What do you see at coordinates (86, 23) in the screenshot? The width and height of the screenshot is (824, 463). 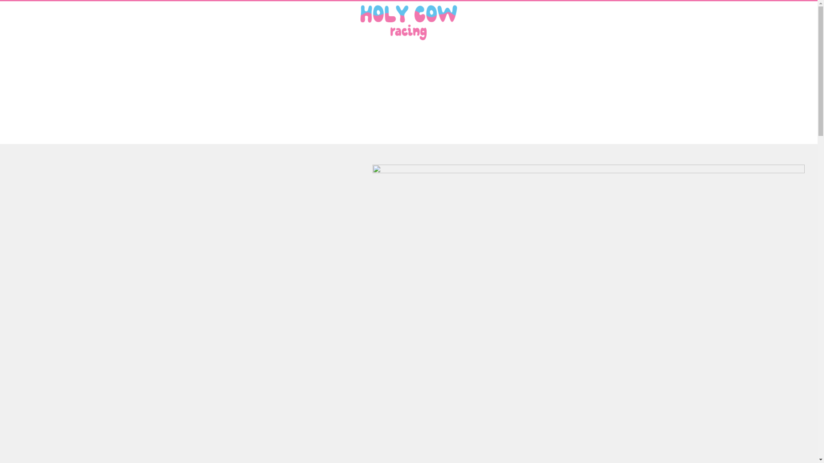 I see `THE HERD` at bounding box center [86, 23].